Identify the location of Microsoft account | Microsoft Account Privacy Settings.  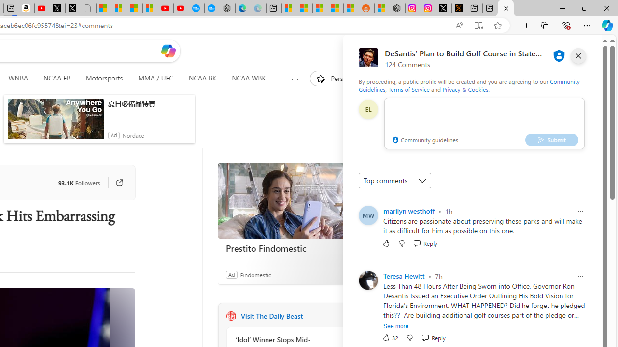
(289, 9).